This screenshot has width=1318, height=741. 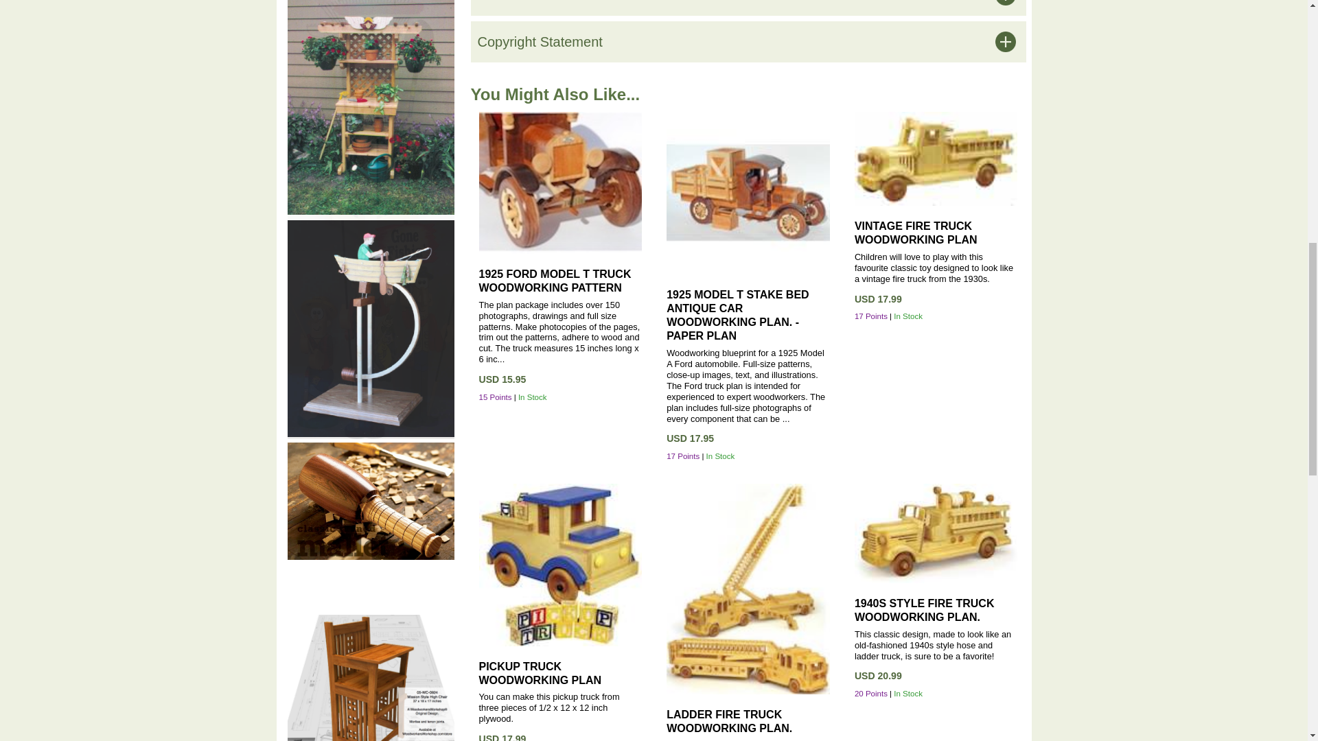 What do you see at coordinates (748, 588) in the screenshot?
I see `Ladder Fire Truck Woodworking Plan.` at bounding box center [748, 588].